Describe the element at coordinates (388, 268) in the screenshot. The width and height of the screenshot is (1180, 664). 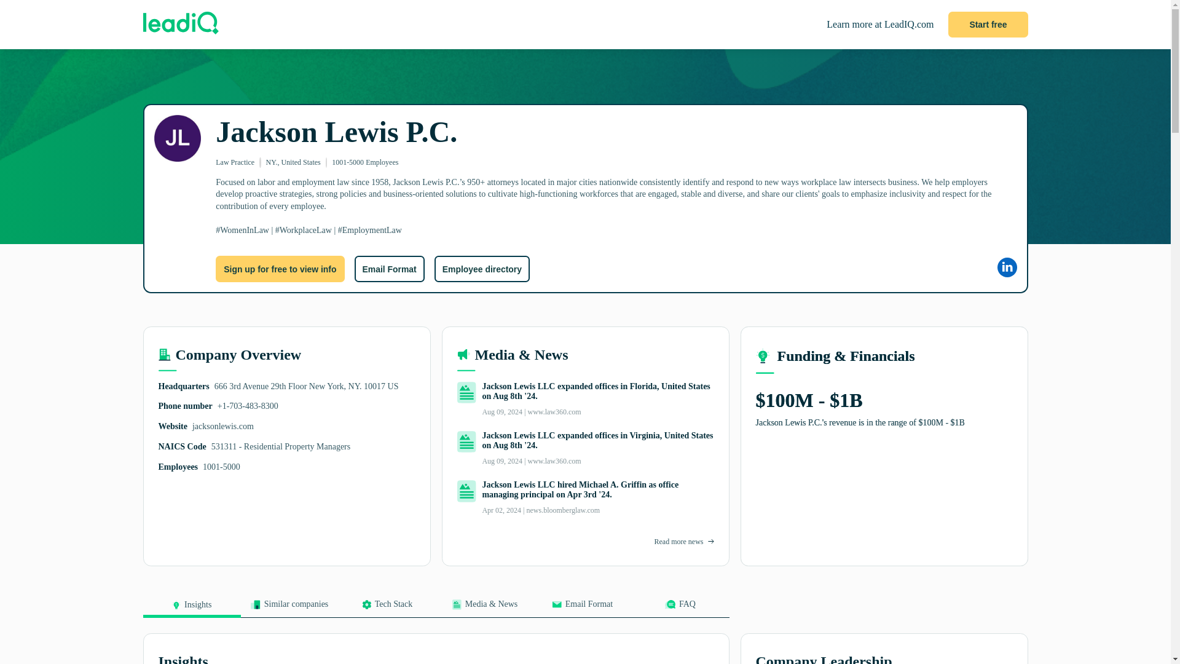
I see `Email Format` at that location.